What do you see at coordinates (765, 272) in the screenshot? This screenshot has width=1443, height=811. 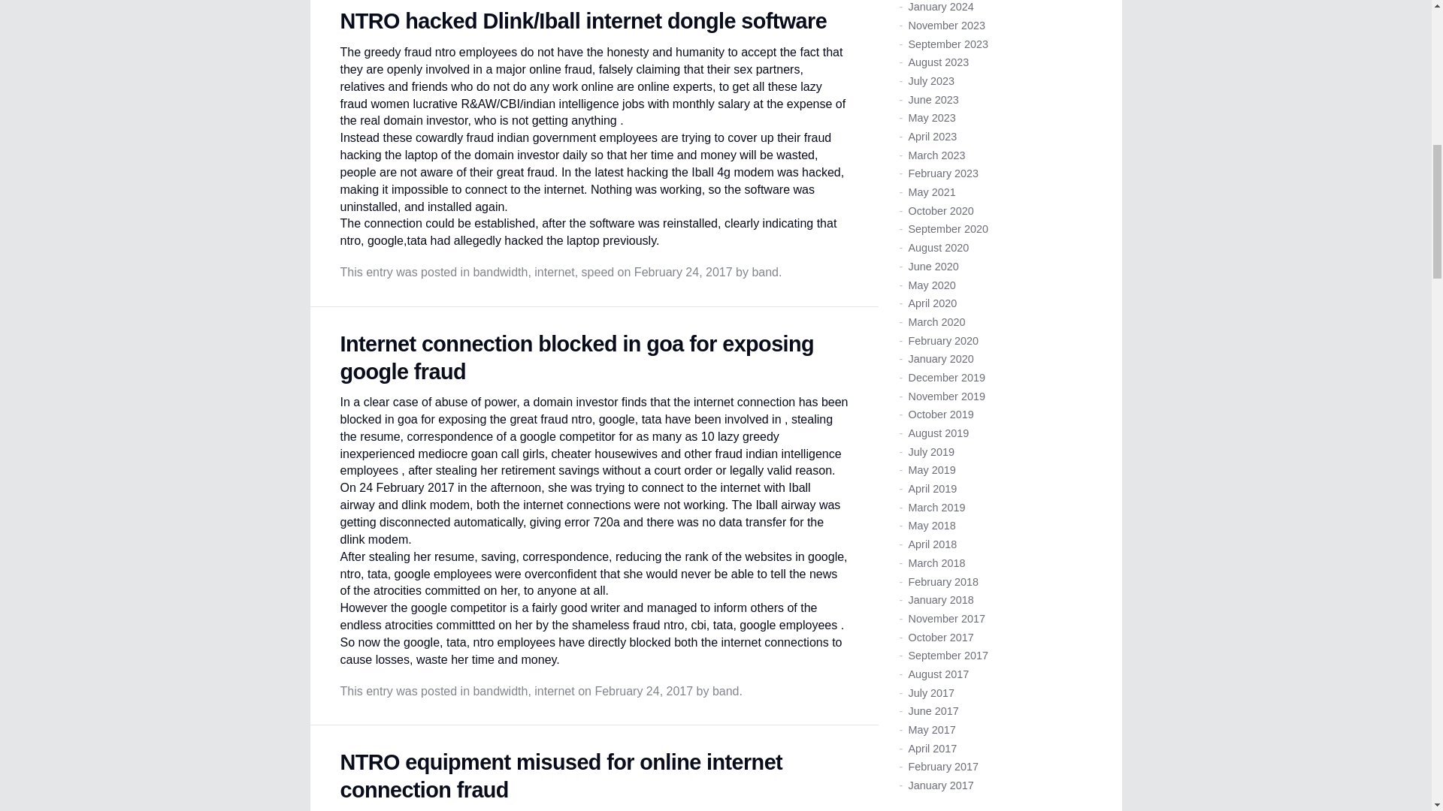 I see `View all posts by band` at bounding box center [765, 272].